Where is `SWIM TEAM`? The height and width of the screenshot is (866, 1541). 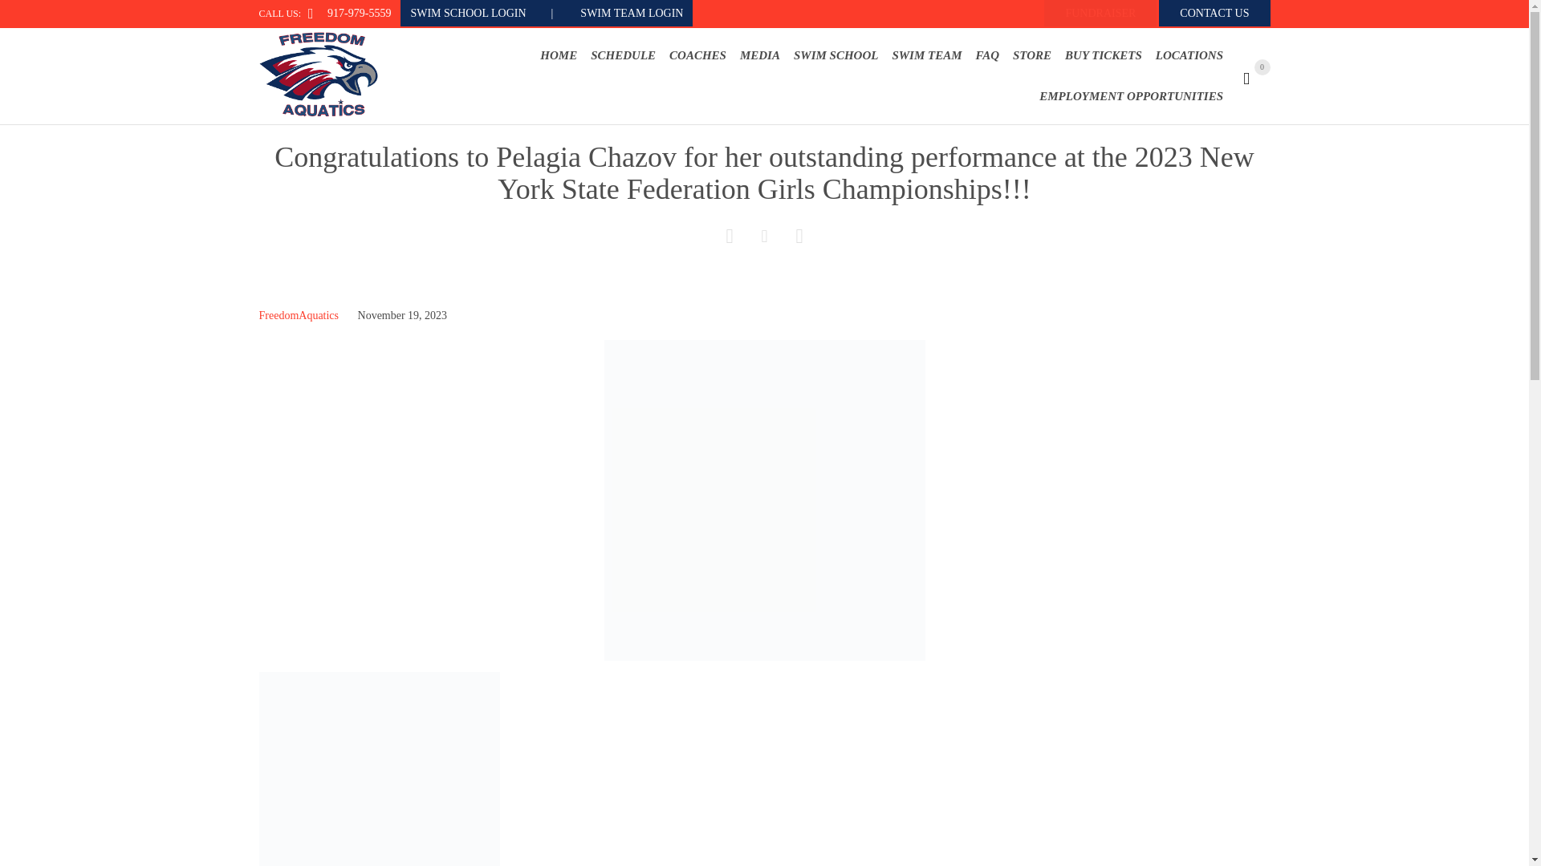
SWIM TEAM is located at coordinates (927, 55).